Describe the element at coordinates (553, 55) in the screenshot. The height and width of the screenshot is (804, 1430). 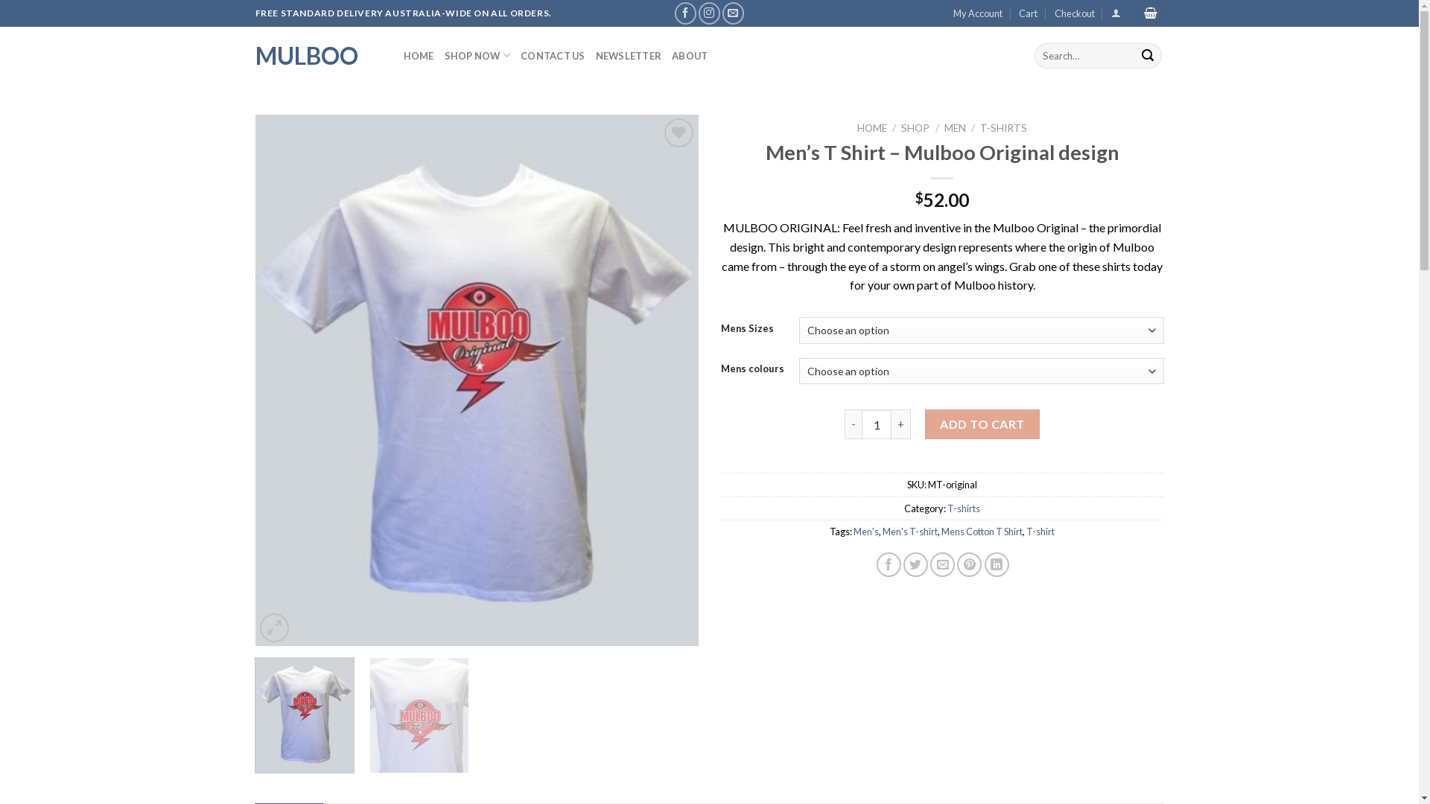
I see `CONTACT US` at that location.